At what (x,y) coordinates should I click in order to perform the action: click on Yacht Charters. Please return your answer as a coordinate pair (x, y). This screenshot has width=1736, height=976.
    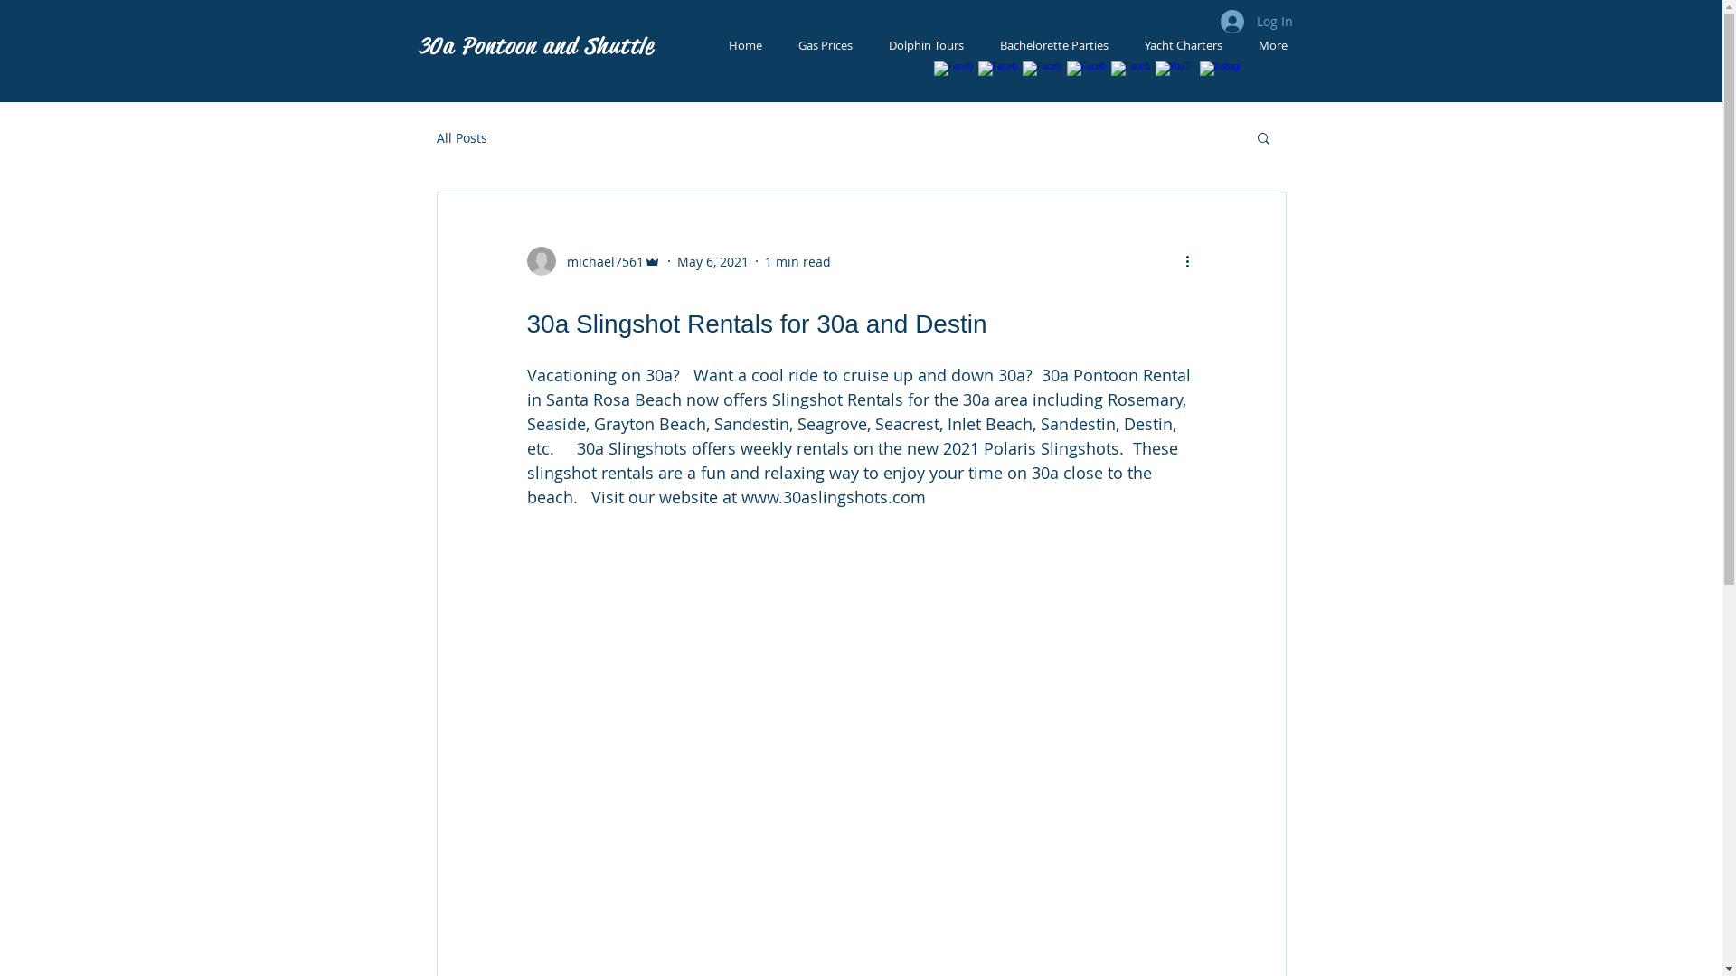
    Looking at the image, I should click on (1184, 45).